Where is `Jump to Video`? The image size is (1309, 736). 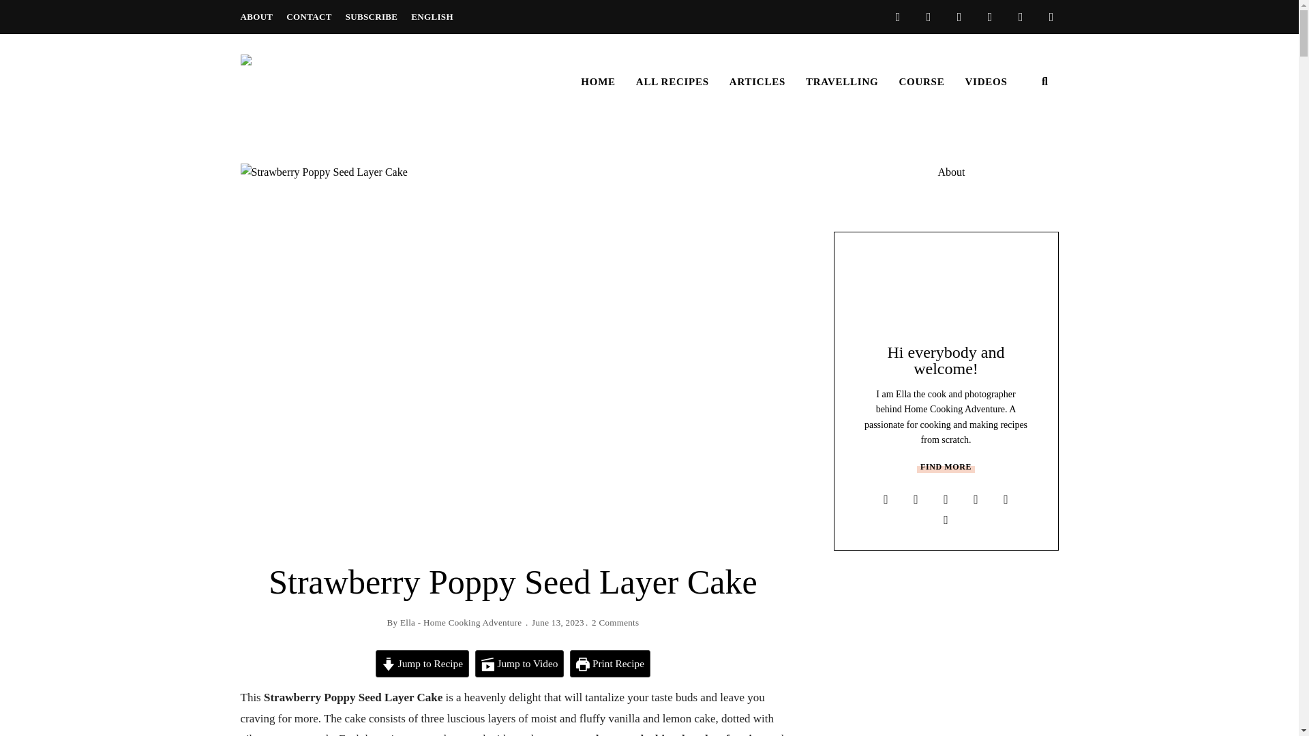
Jump to Video is located at coordinates (520, 663).